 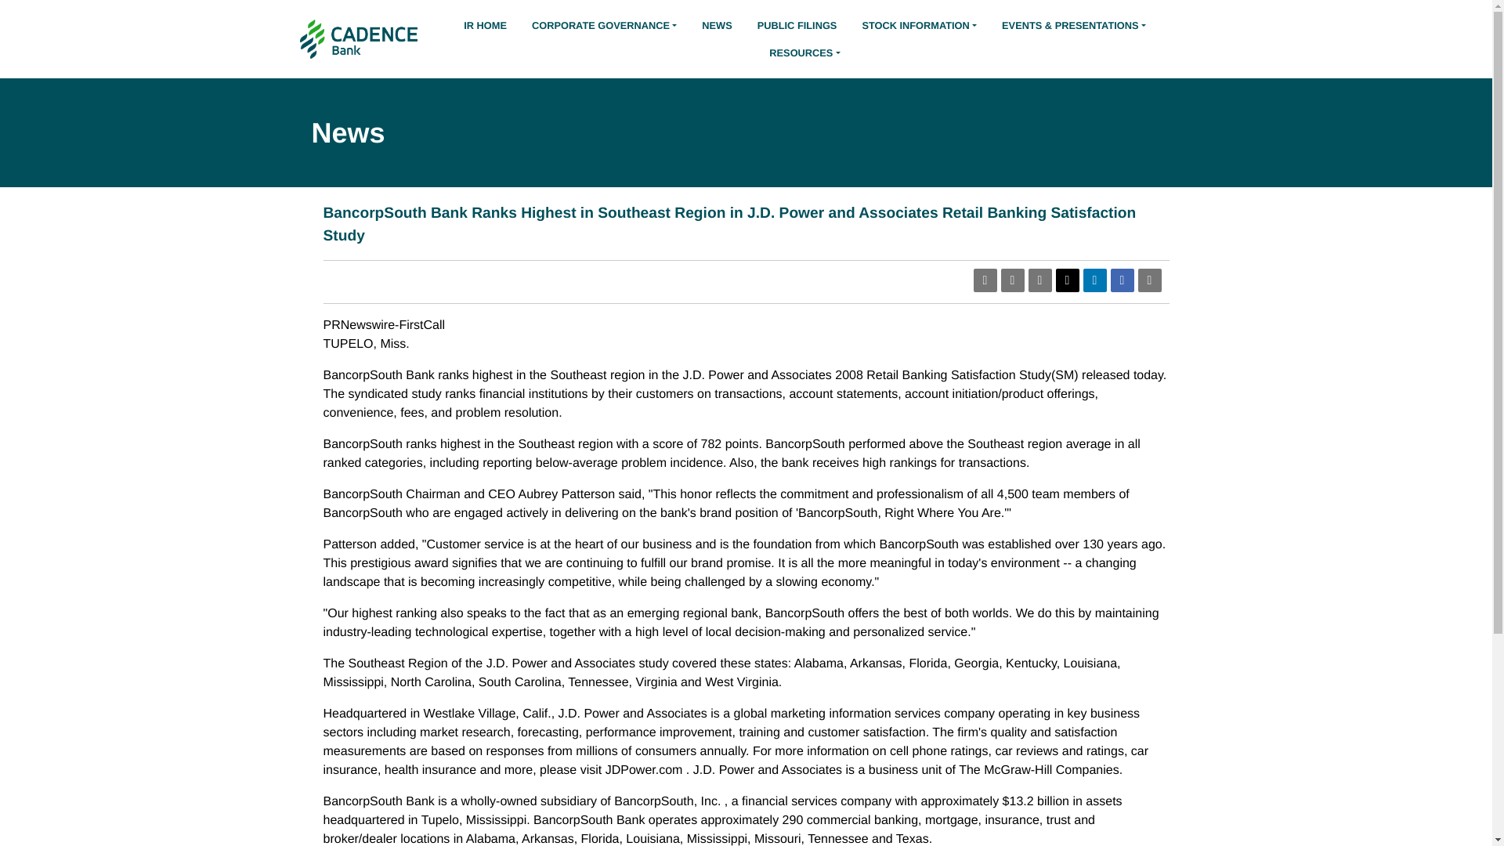 What do you see at coordinates (797, 25) in the screenshot?
I see `PUBLIC FILINGS` at bounding box center [797, 25].